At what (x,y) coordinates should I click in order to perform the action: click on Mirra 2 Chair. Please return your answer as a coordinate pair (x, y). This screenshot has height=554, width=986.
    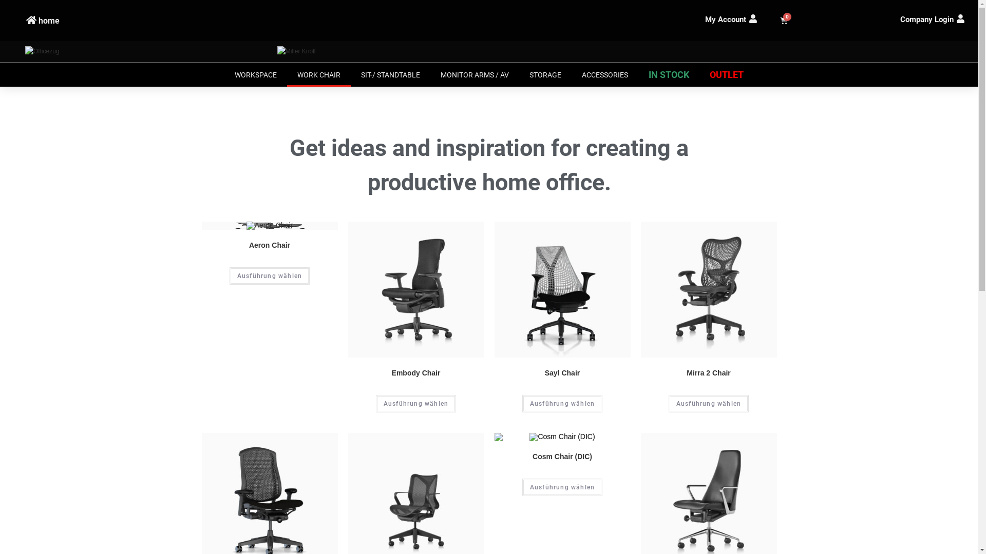
    Looking at the image, I should click on (709, 373).